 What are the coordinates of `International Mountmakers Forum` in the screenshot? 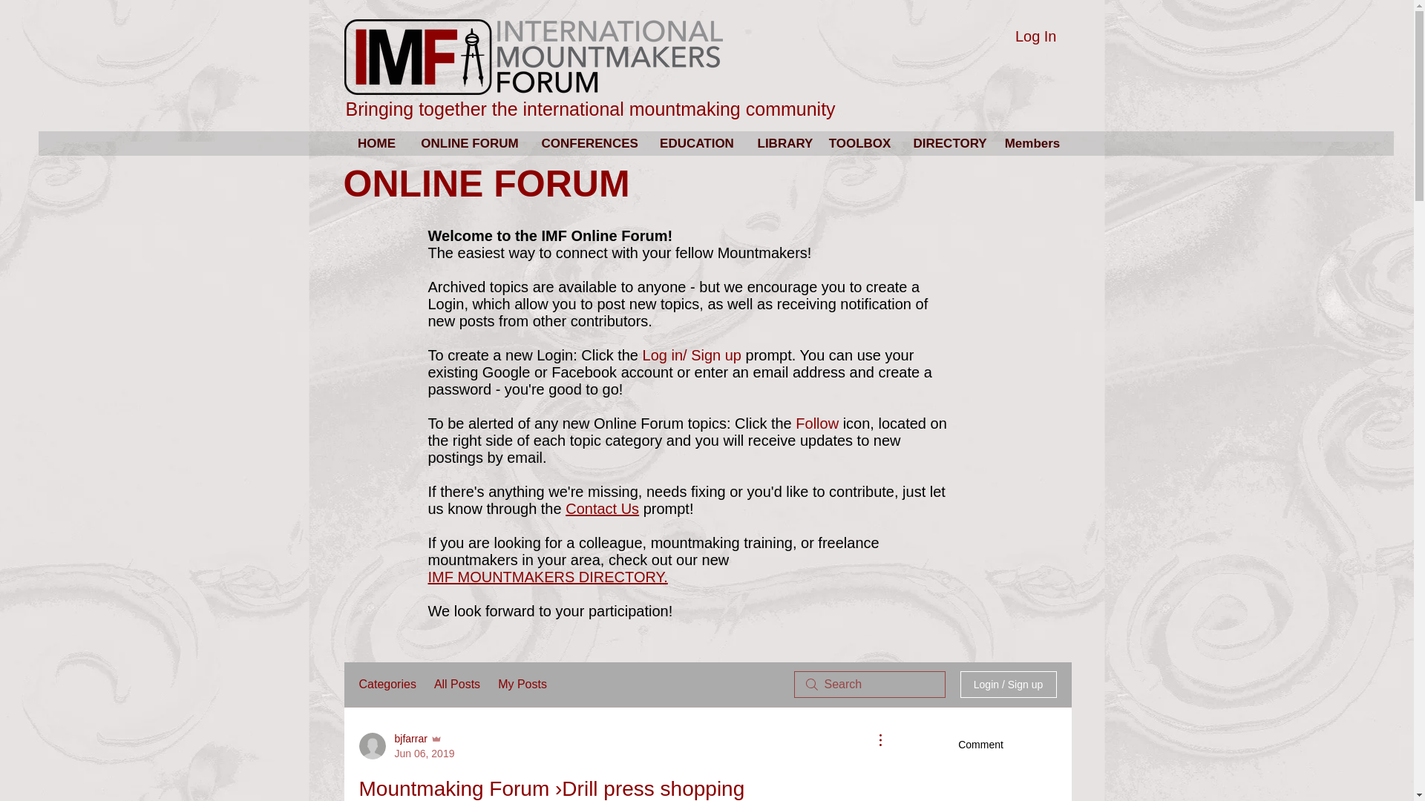 It's located at (533, 56).